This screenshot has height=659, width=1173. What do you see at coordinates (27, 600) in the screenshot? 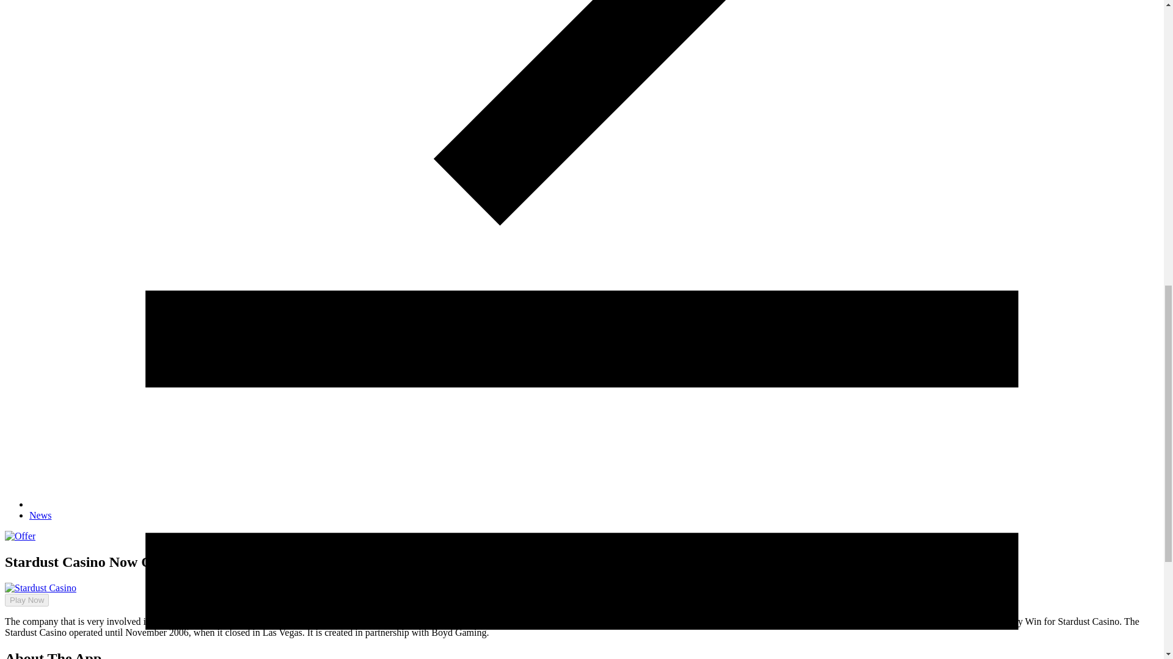
I see `Play Now` at bounding box center [27, 600].